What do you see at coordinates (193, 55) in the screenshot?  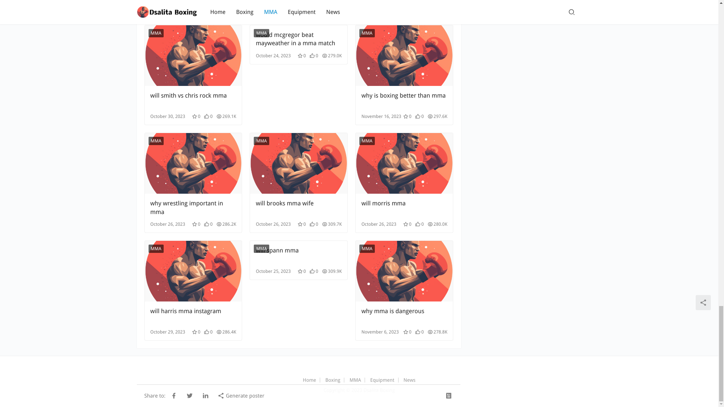 I see `will smith vs chris rock mma` at bounding box center [193, 55].